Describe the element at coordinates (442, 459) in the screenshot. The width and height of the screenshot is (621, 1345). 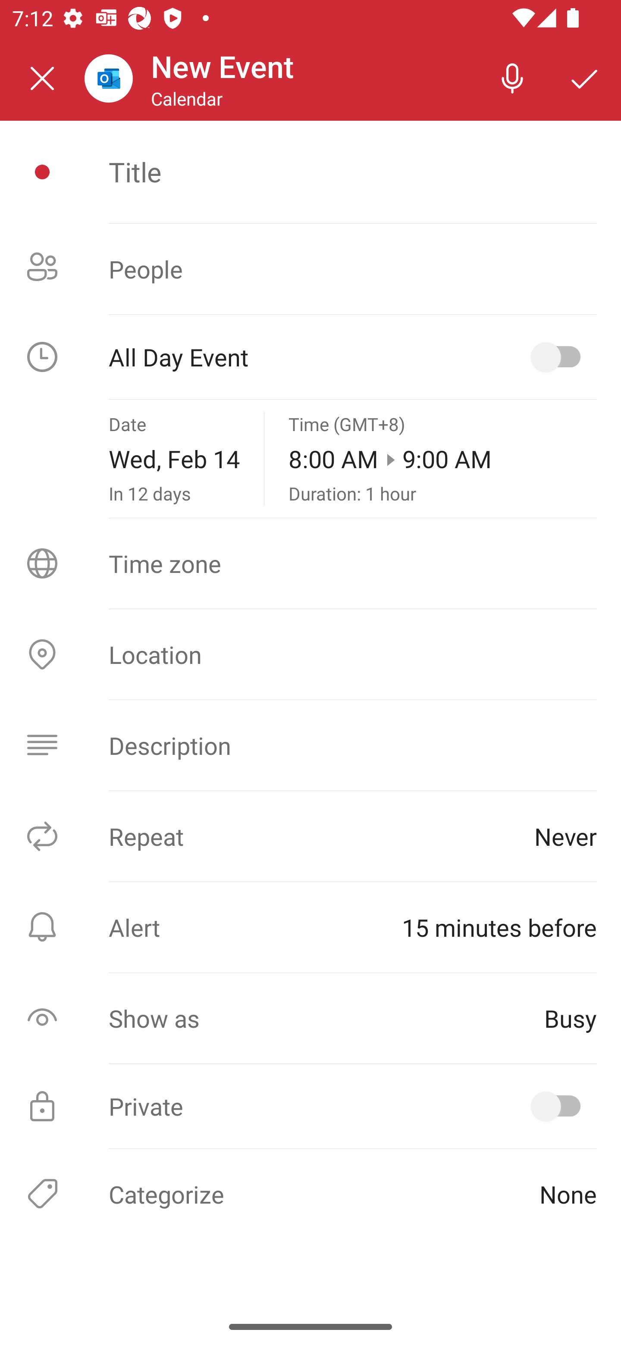
I see `Time (GMT+8) 8:00 AM ▸ 9:00 AM Duration: 1 hour` at that location.